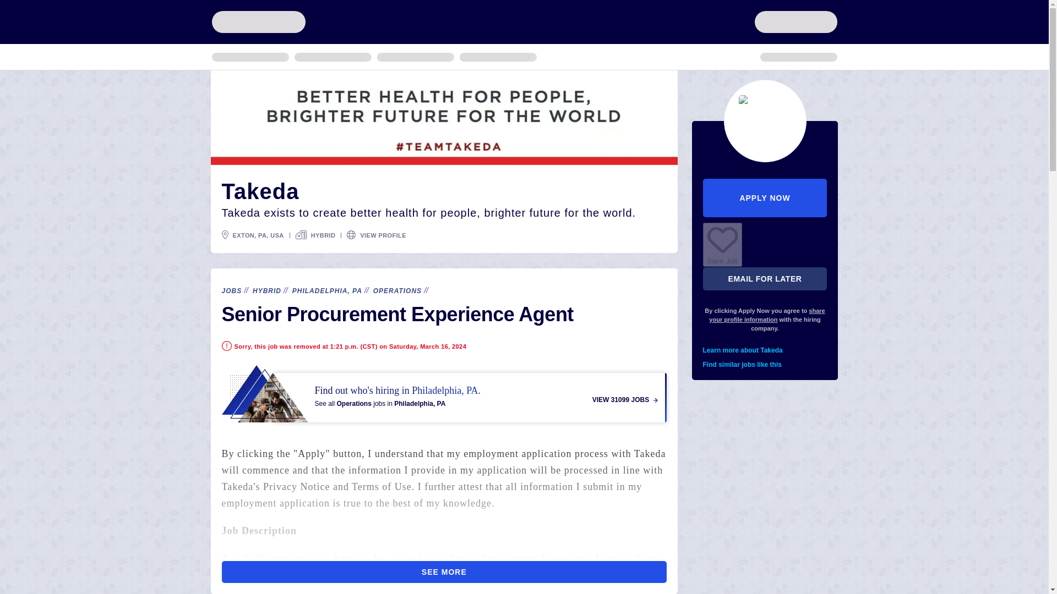 The height and width of the screenshot is (594, 1057). Describe the element at coordinates (383, 235) in the screenshot. I see `VIEW PROFILE` at that location.